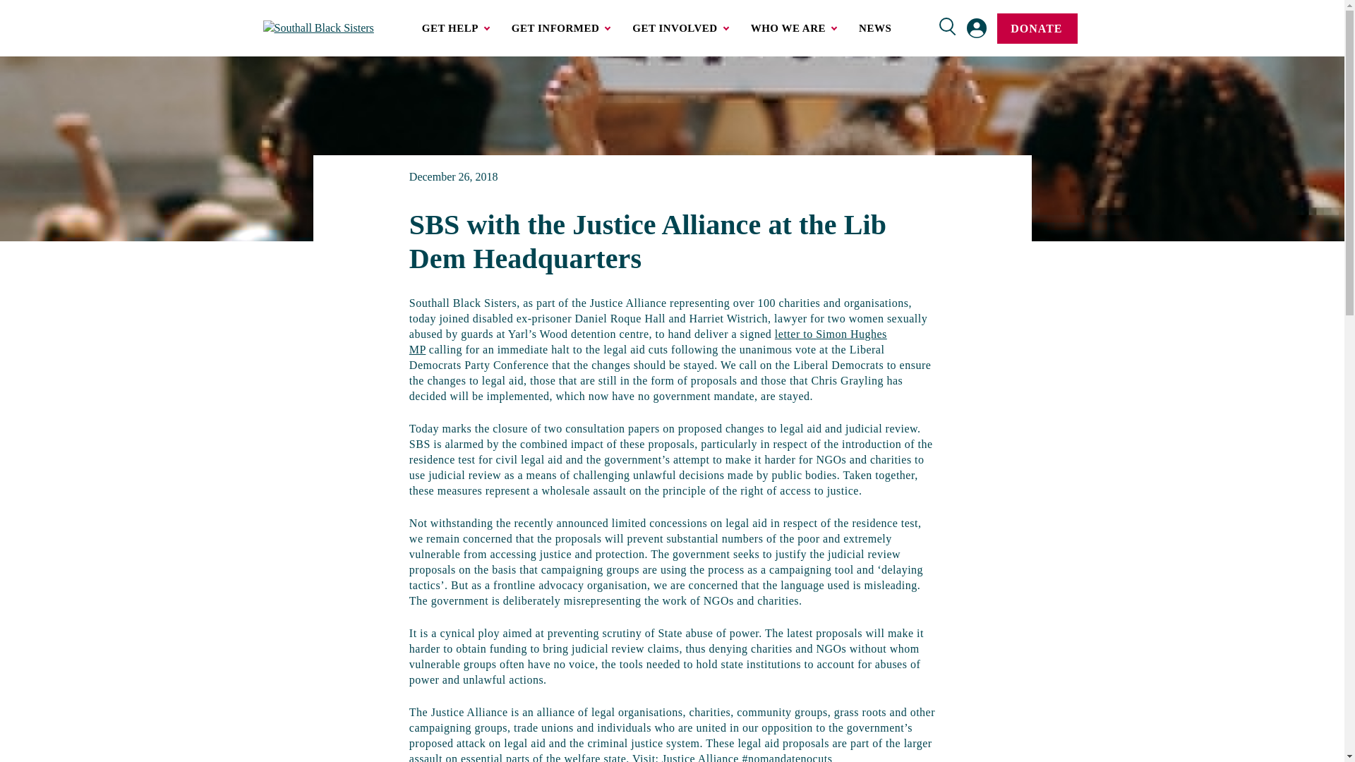 The width and height of the screenshot is (1355, 762). Describe the element at coordinates (679, 16) in the screenshot. I see `Work with us` at that location.